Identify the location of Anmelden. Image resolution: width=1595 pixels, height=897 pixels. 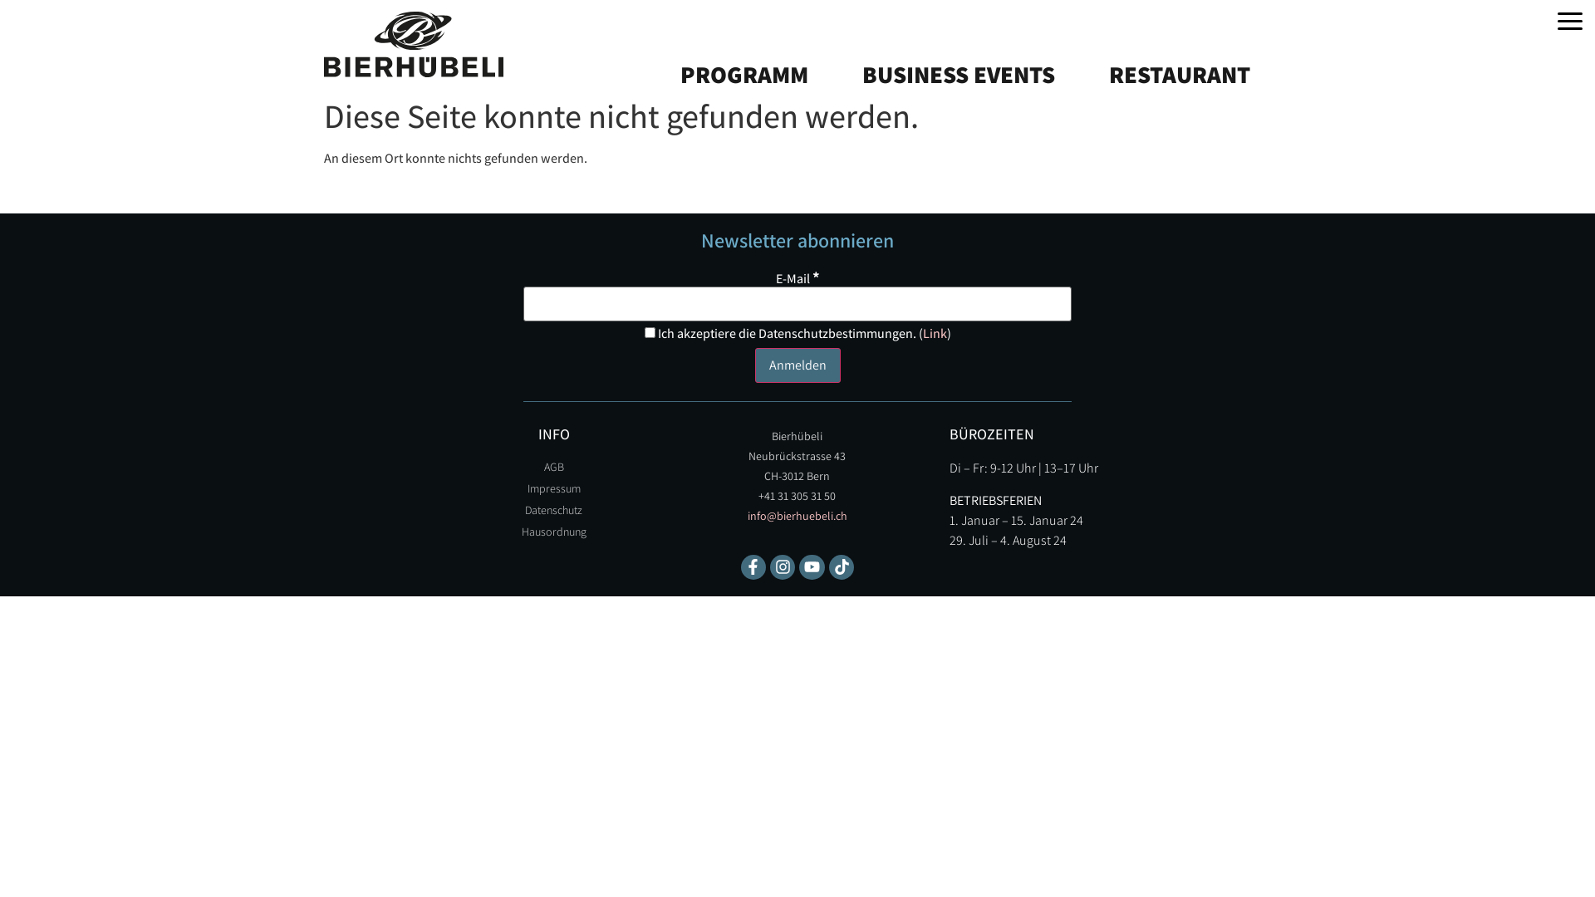
(797, 365).